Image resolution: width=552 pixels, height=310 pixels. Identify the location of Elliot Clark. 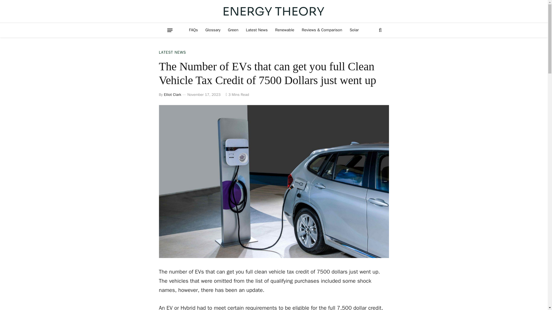
(172, 94).